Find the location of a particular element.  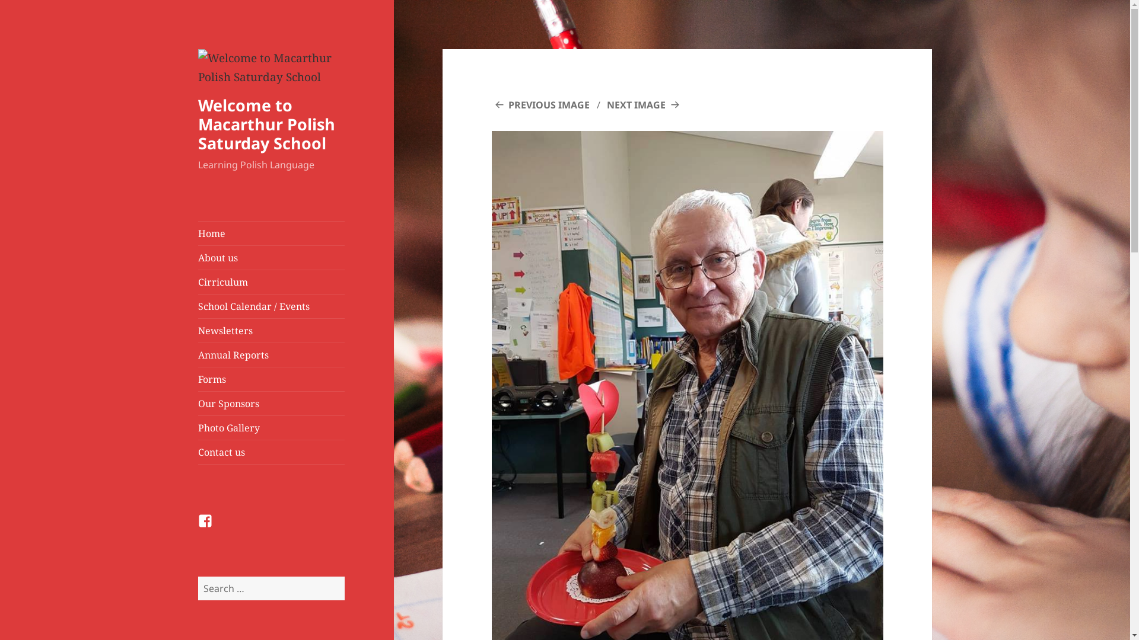

Newsletters is located at coordinates (272, 331).